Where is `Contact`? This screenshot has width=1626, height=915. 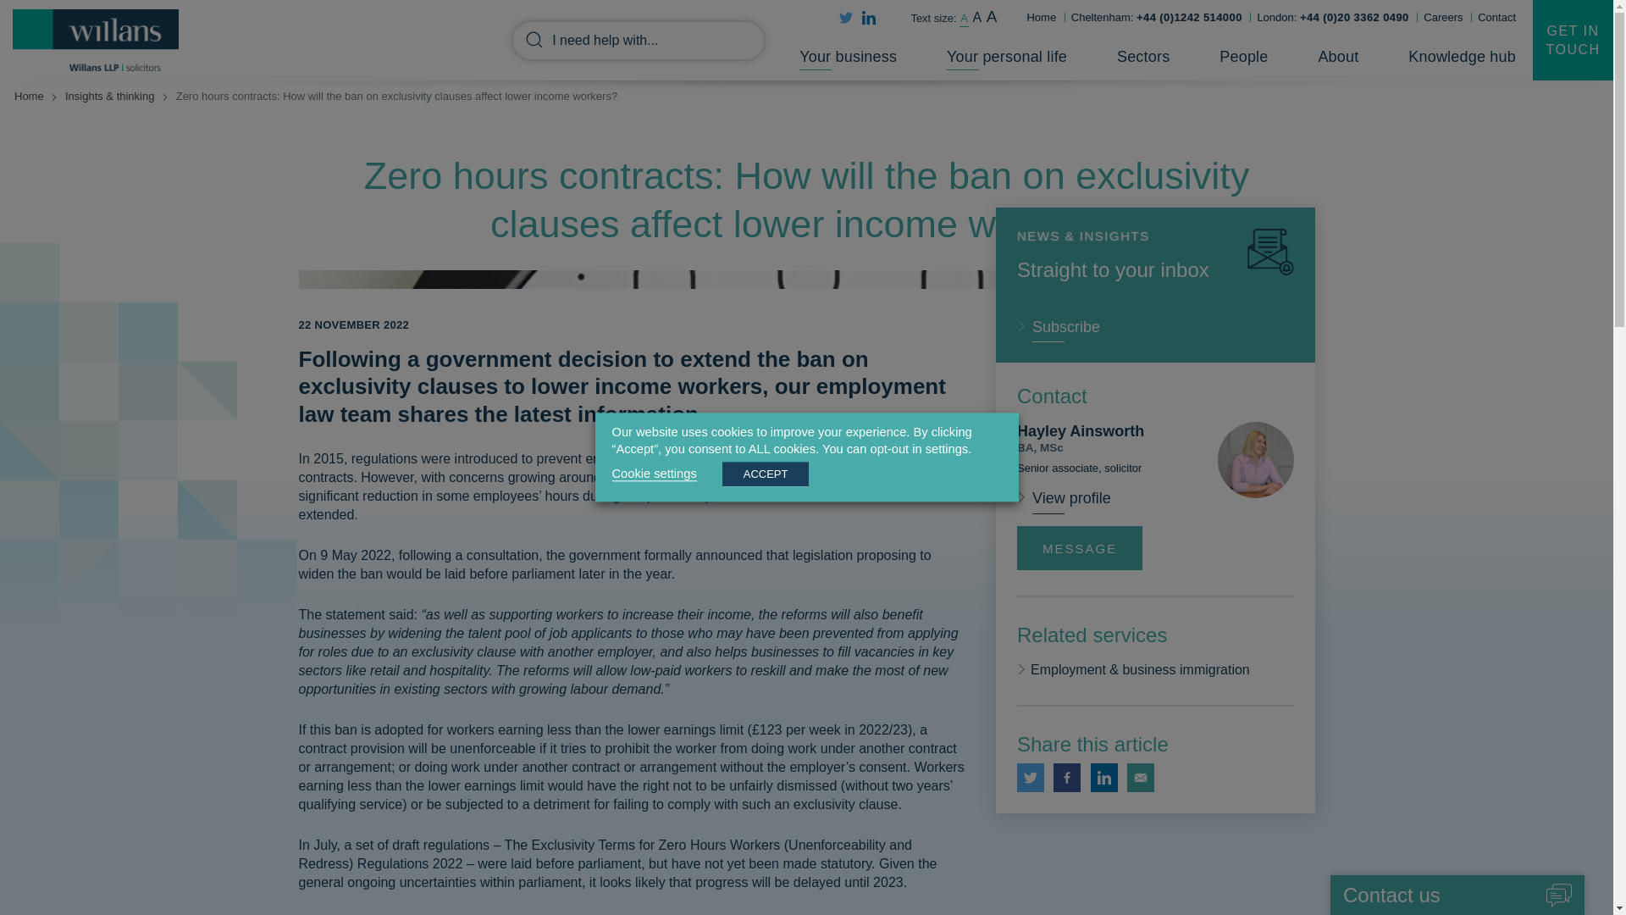
Contact is located at coordinates (1496, 17).